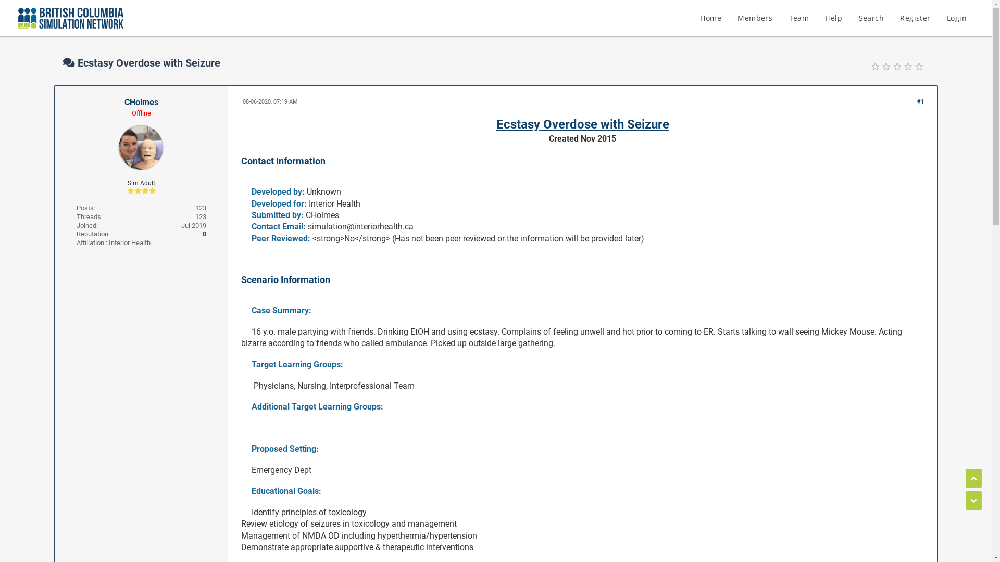 The image size is (1000, 562). Describe the element at coordinates (755, 18) in the screenshot. I see `Members` at that location.